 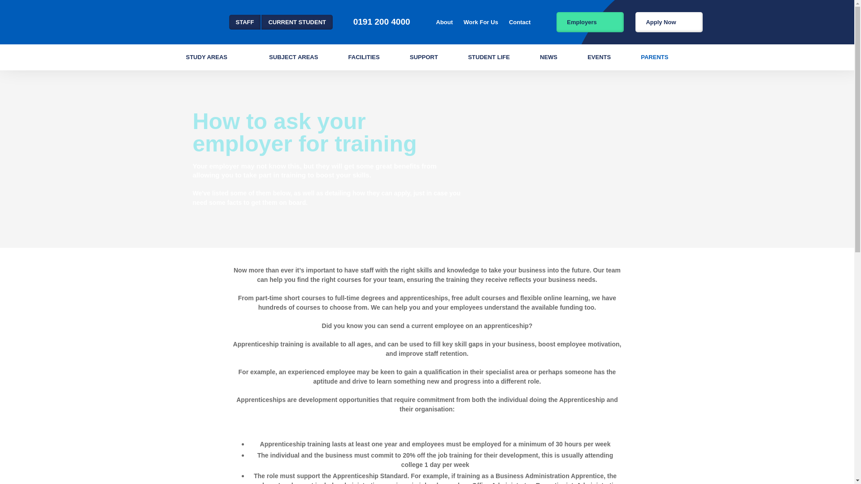 I want to click on STUDENT LIFE, so click(x=489, y=56).